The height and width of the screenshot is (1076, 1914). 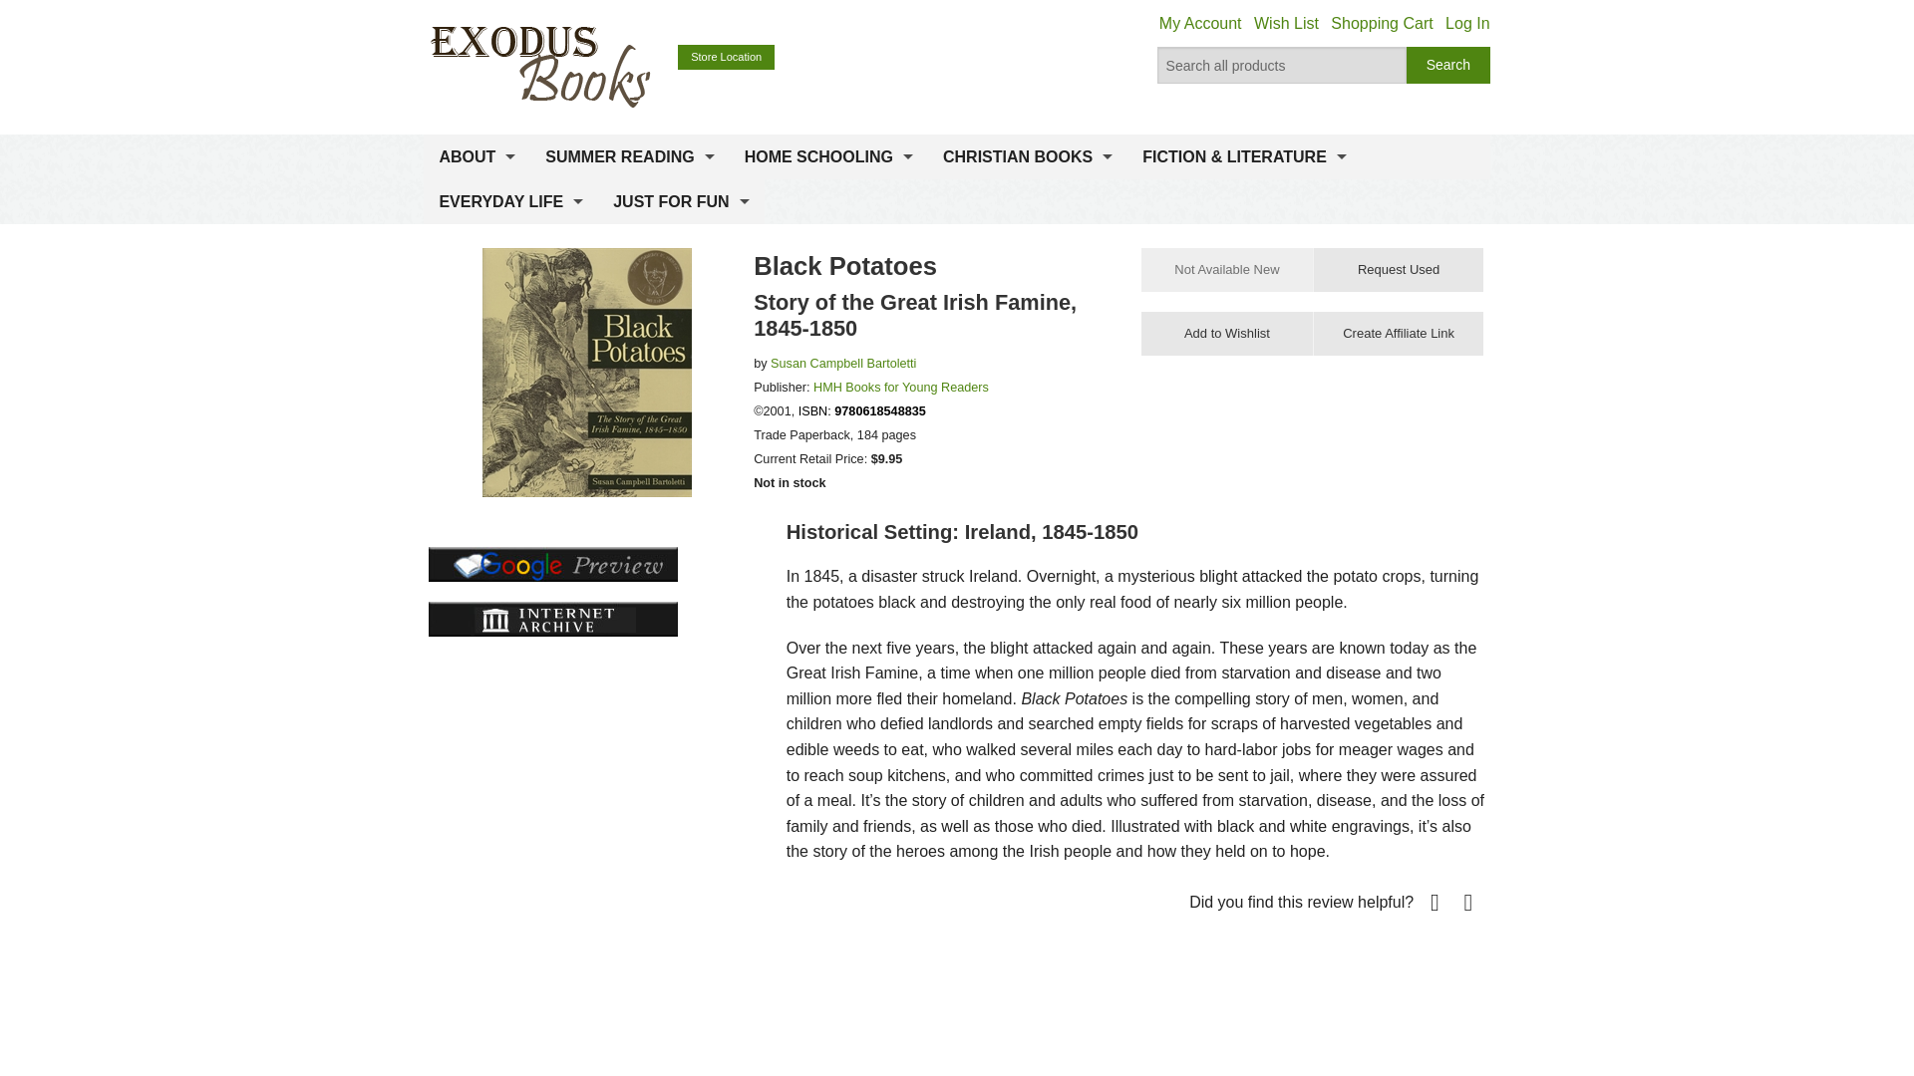 What do you see at coordinates (1226, 269) in the screenshot?
I see `not available new` at bounding box center [1226, 269].